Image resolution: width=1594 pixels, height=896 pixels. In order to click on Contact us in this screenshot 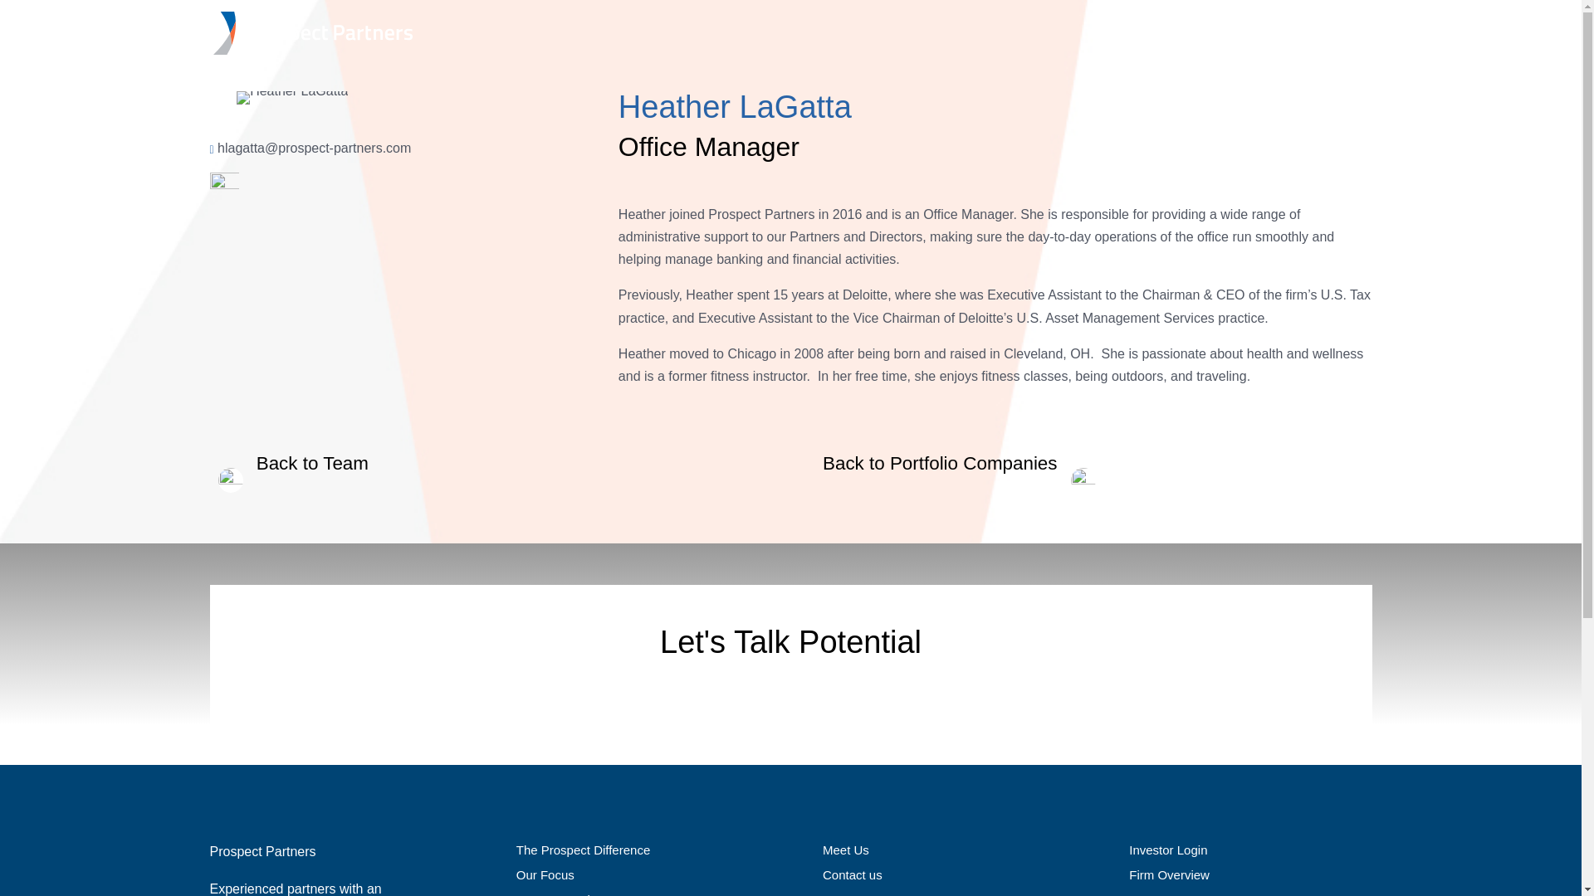, I will do `click(852, 874)`.